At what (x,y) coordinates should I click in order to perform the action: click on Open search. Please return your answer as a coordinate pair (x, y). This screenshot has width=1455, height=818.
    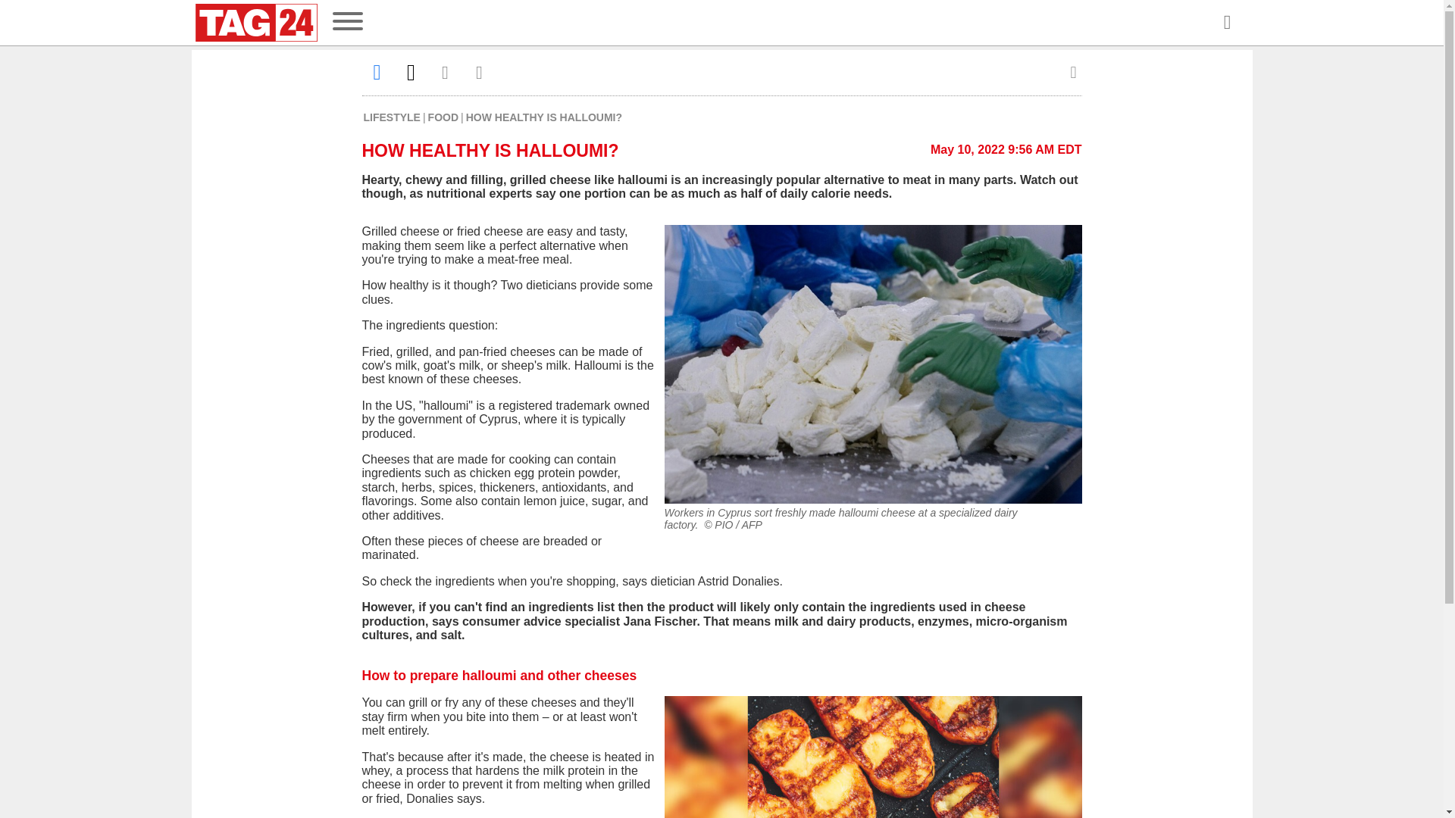
    Looking at the image, I should click on (1226, 23).